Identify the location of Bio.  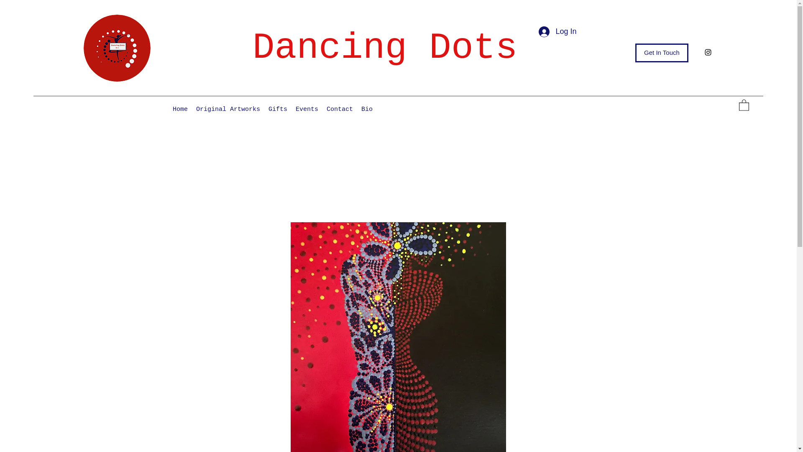
(367, 110).